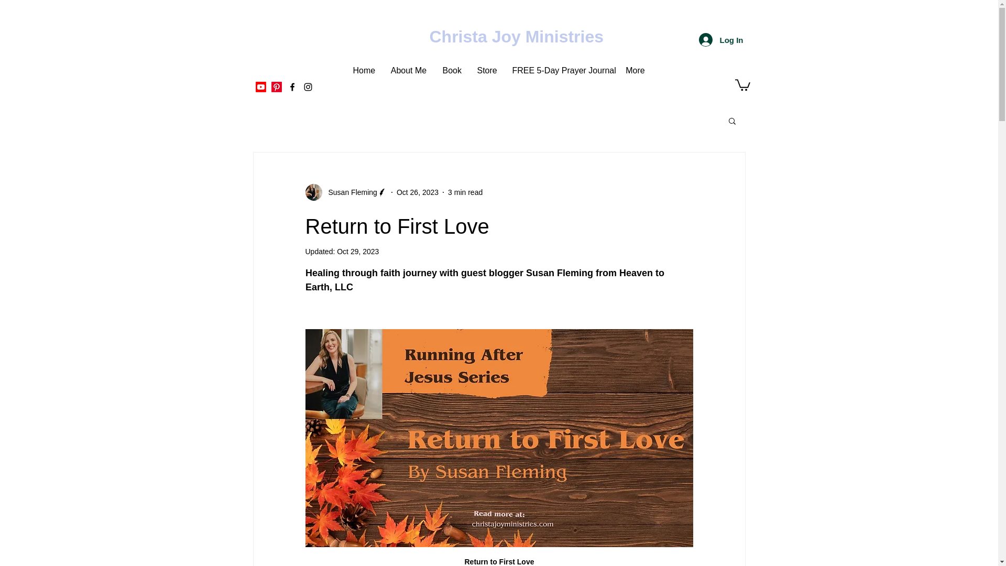 This screenshot has width=1006, height=566. Describe the element at coordinates (358, 252) in the screenshot. I see `Oct 29, 2023` at that location.